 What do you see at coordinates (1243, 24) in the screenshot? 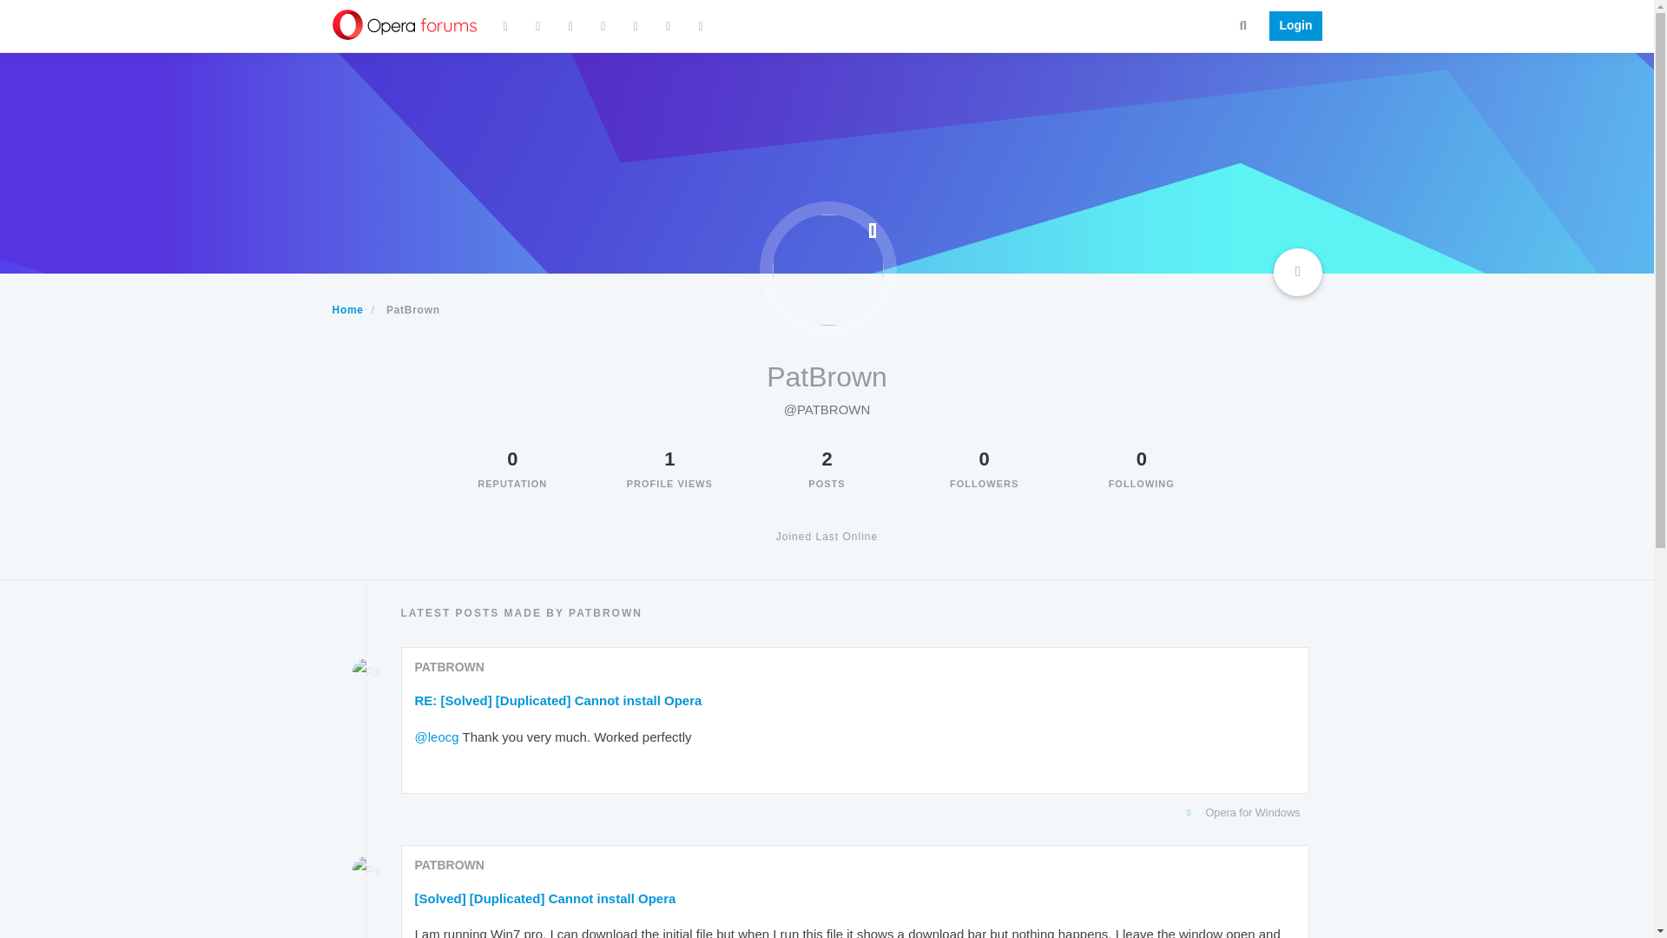
I see `Search` at bounding box center [1243, 24].